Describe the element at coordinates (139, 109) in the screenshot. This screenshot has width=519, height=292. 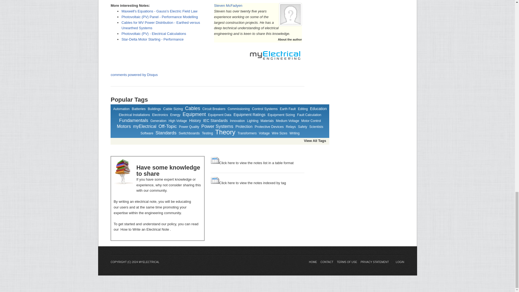
I see `Posts tagged with Batteries` at that location.